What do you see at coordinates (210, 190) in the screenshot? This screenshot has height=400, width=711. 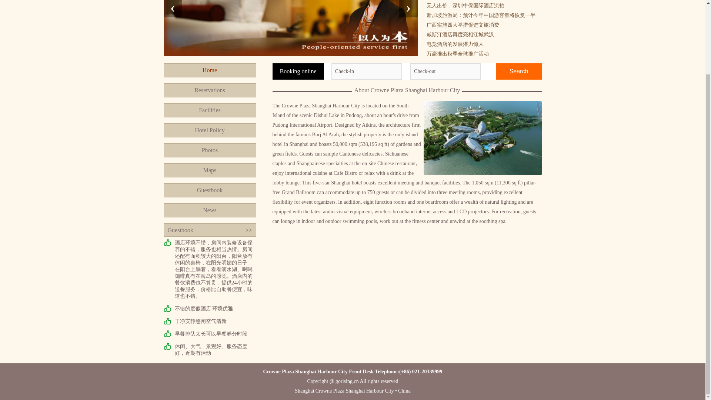 I see `Guestbook` at bounding box center [210, 190].